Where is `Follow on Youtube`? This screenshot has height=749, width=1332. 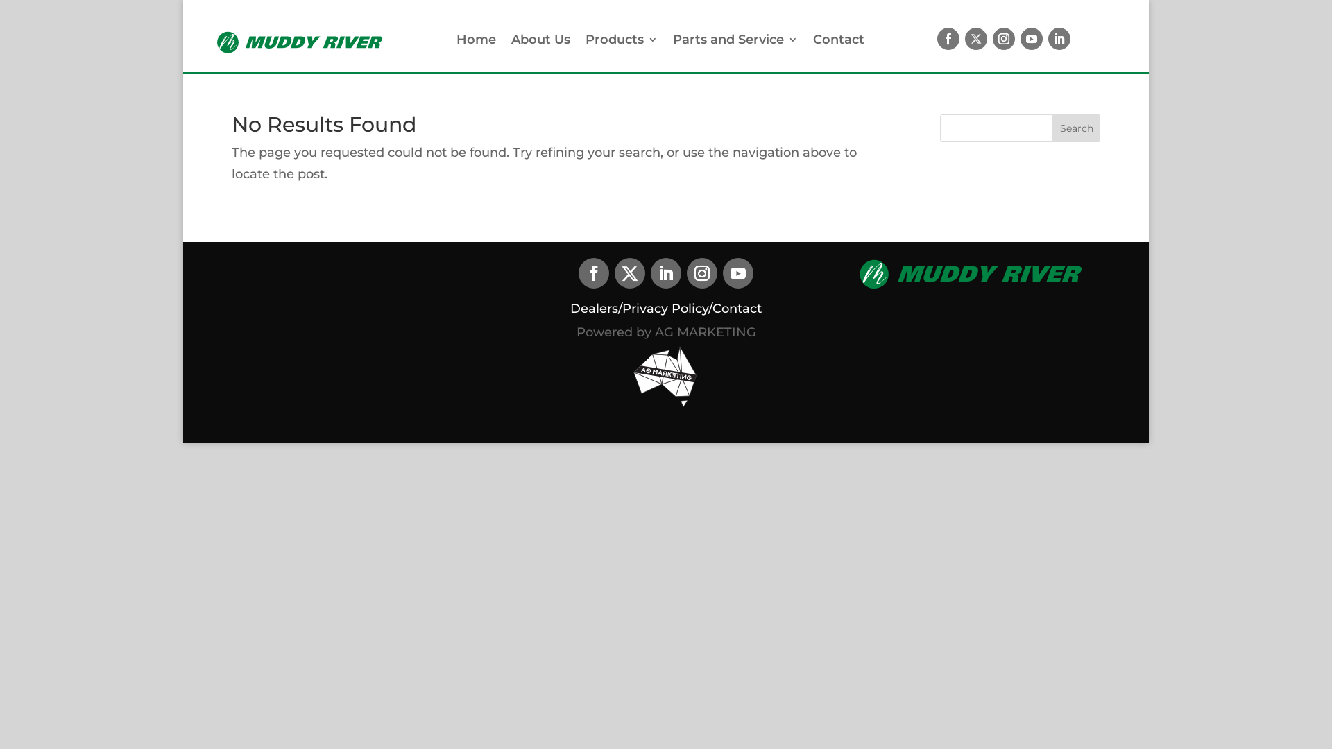 Follow on Youtube is located at coordinates (738, 273).